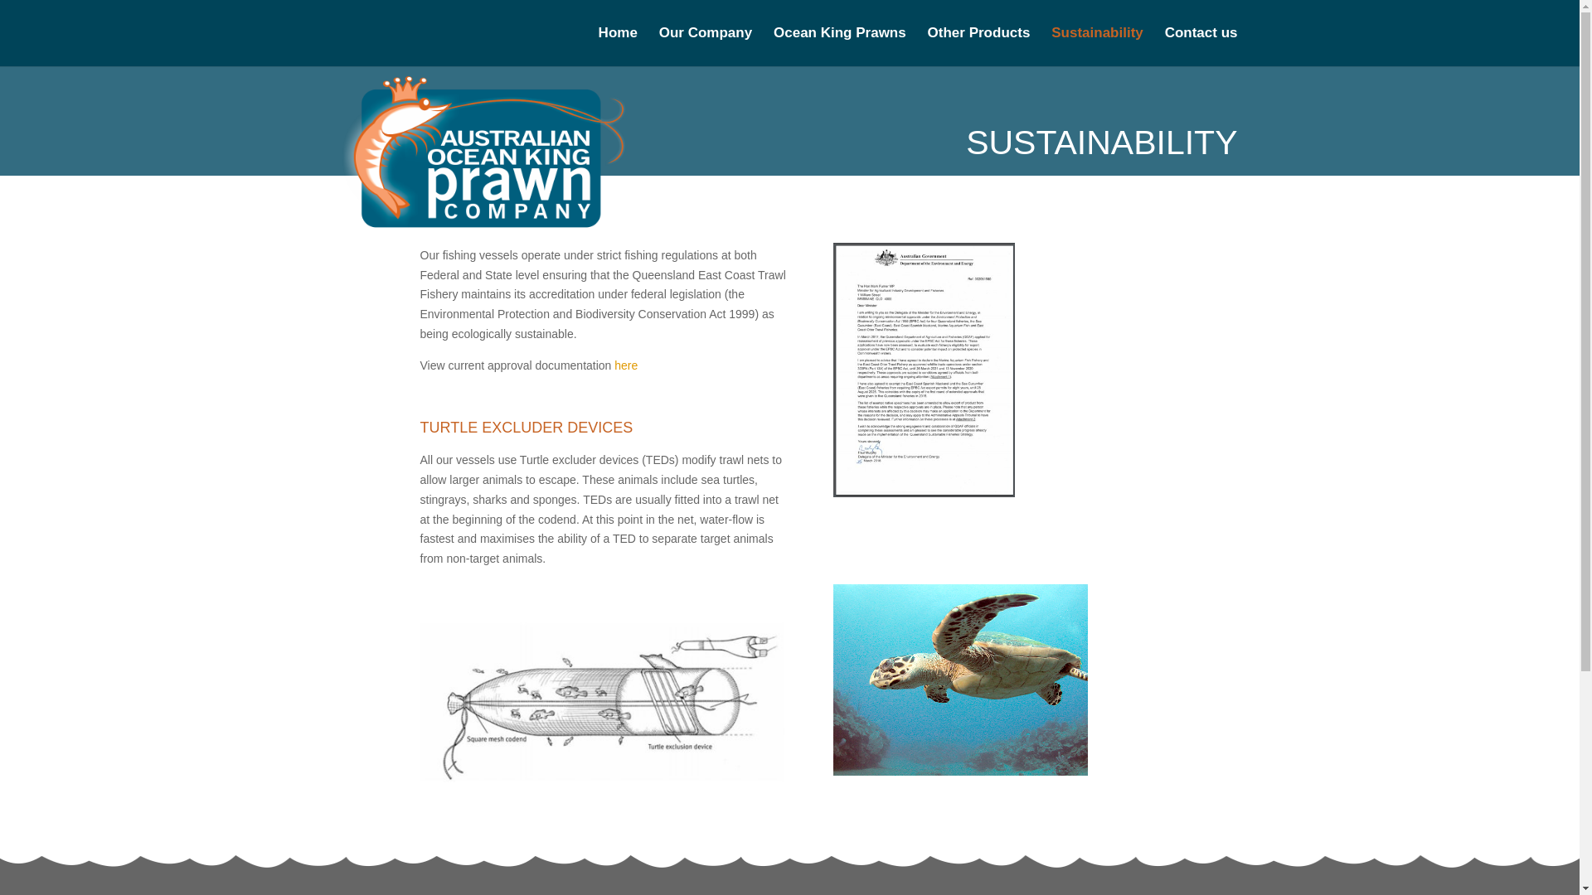  What do you see at coordinates (1096, 46) in the screenshot?
I see `Sustainability` at bounding box center [1096, 46].